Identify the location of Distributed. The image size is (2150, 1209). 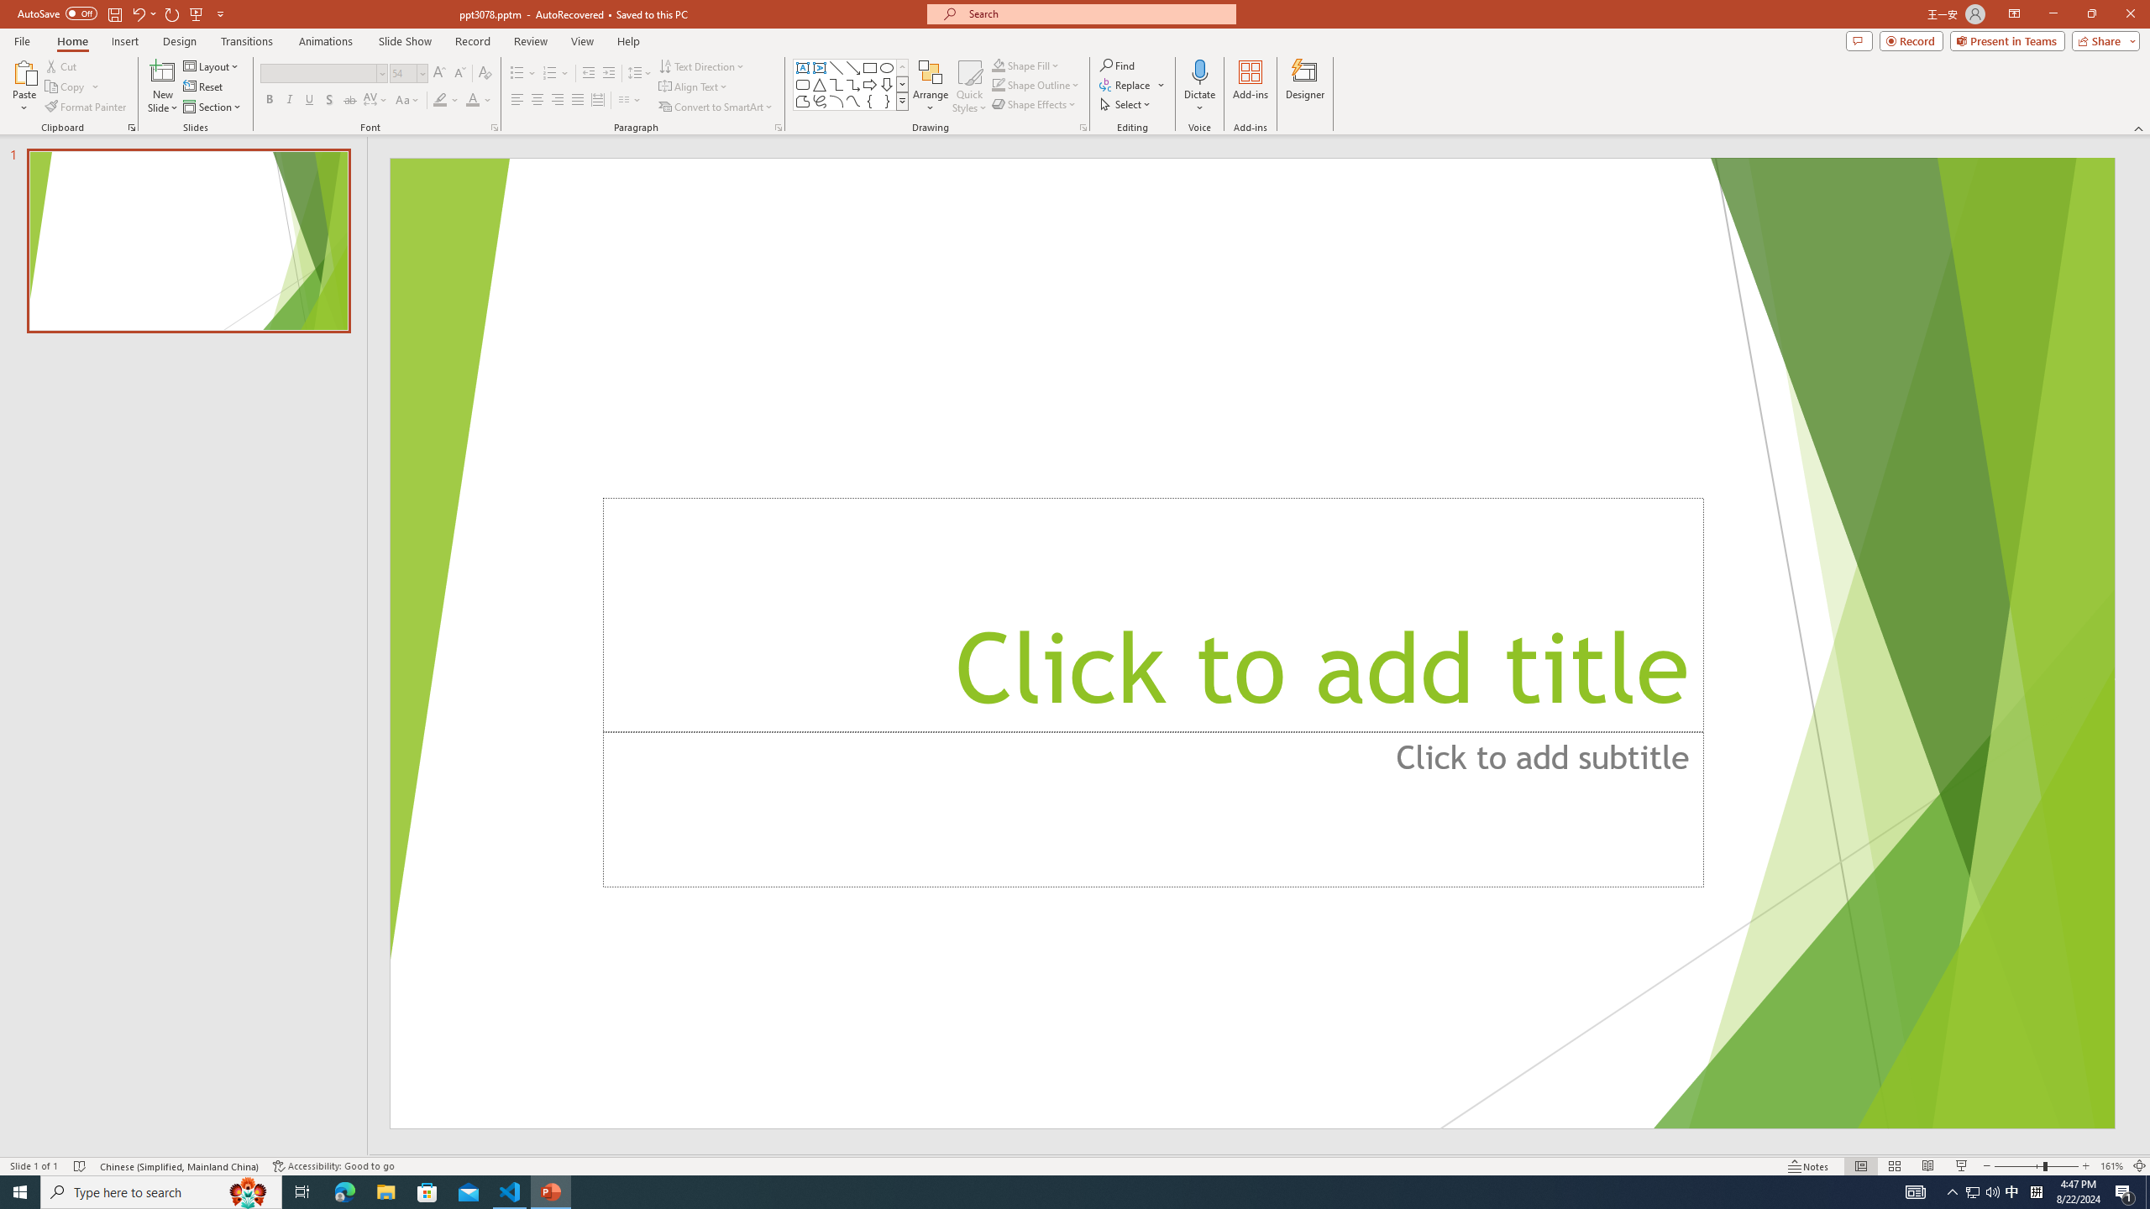
(597, 101).